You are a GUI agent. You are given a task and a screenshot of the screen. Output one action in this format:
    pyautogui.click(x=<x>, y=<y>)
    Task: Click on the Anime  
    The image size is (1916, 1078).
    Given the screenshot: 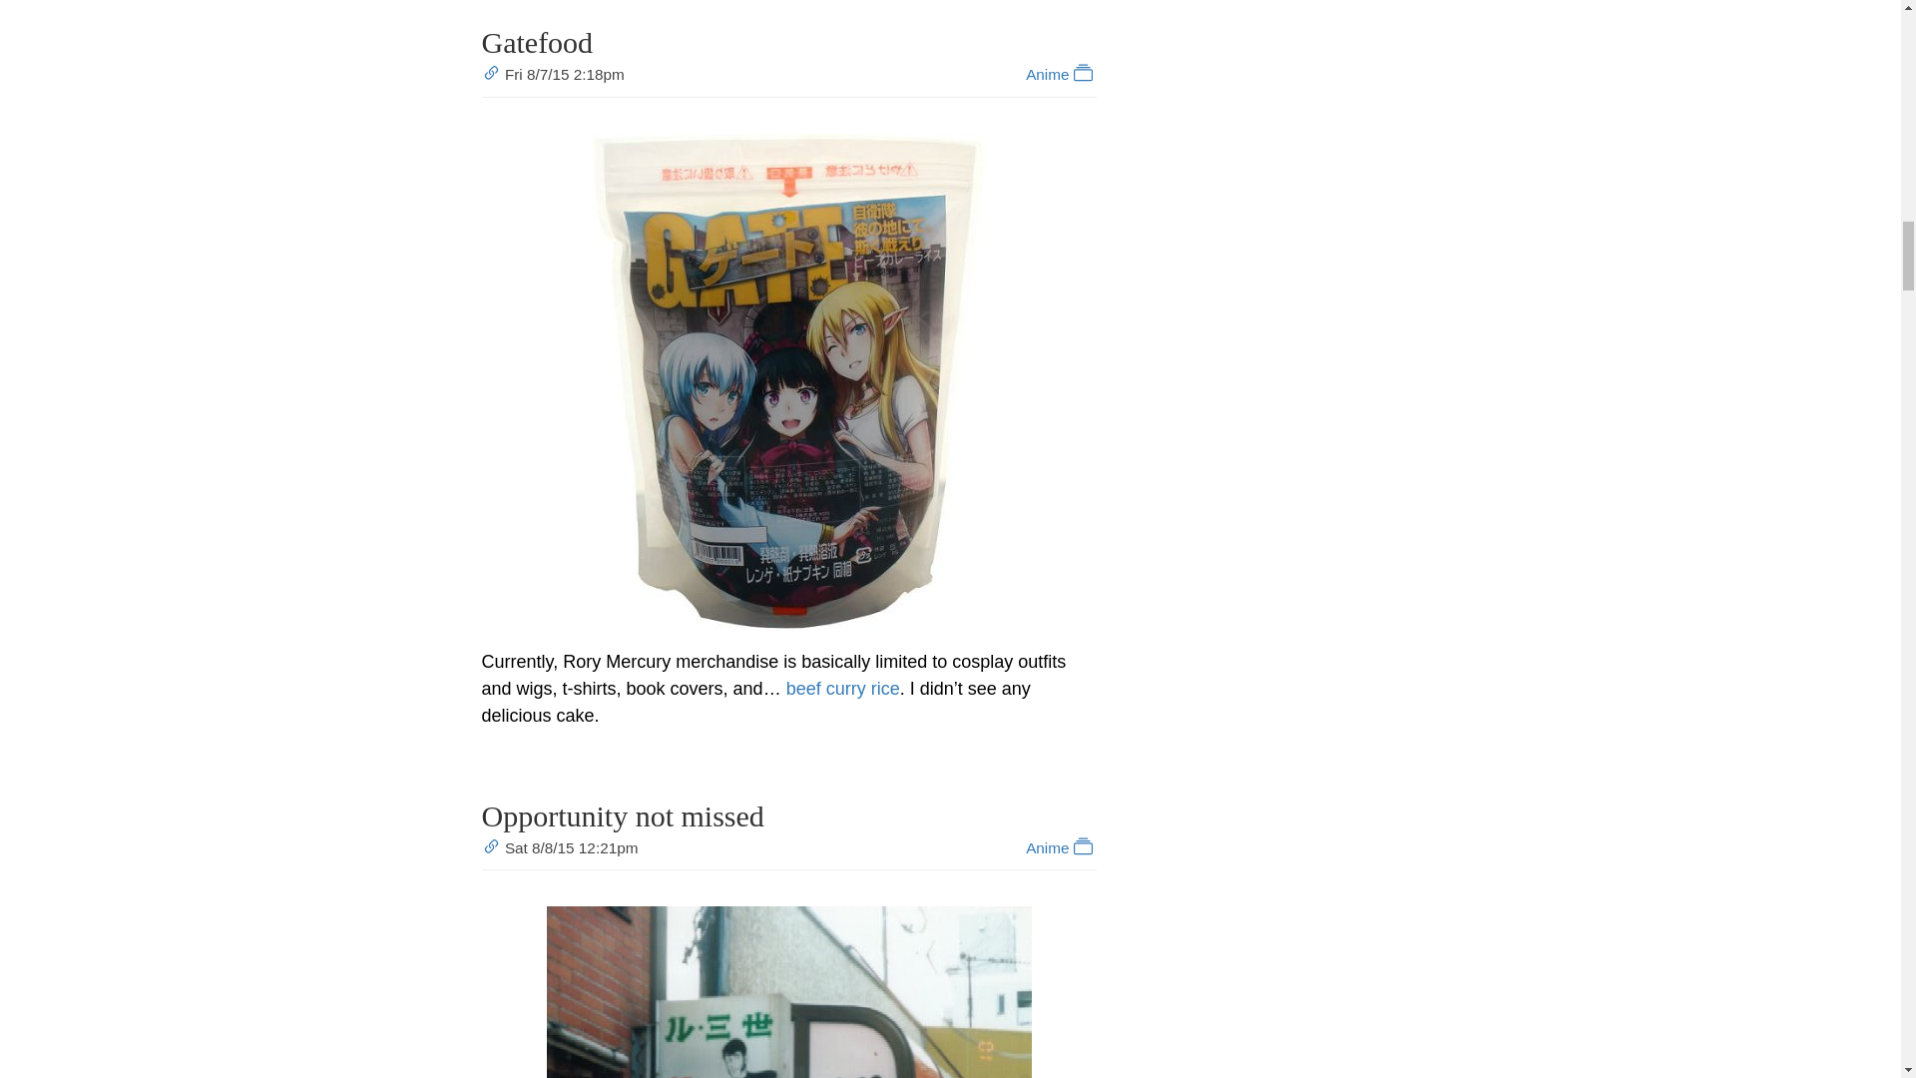 What is the action you would take?
    pyautogui.click(x=1060, y=847)
    